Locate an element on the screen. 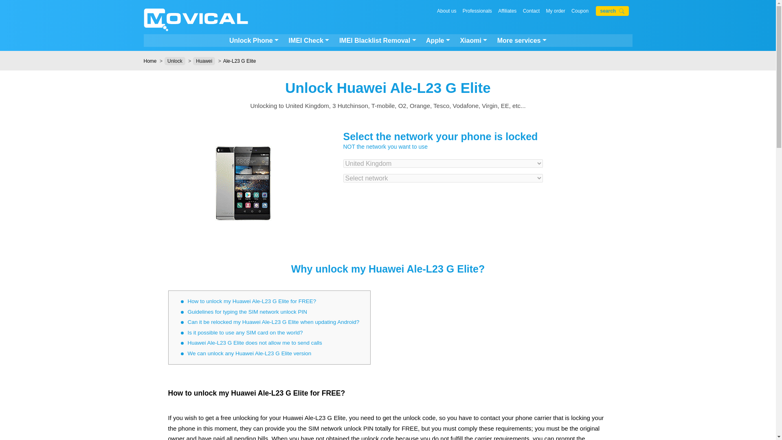 This screenshot has width=782, height=440. Contact is located at coordinates (531, 11).